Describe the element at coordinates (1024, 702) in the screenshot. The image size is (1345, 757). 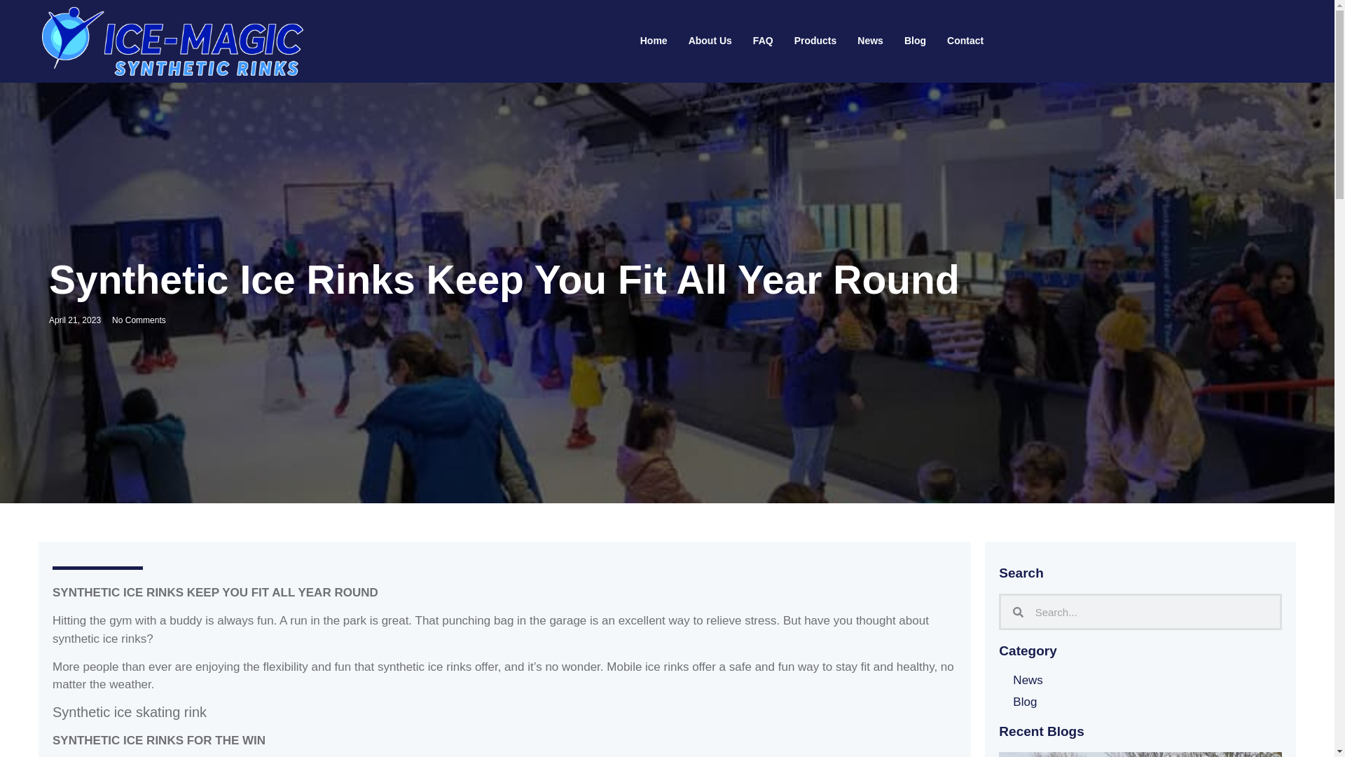
I see `Blog` at that location.